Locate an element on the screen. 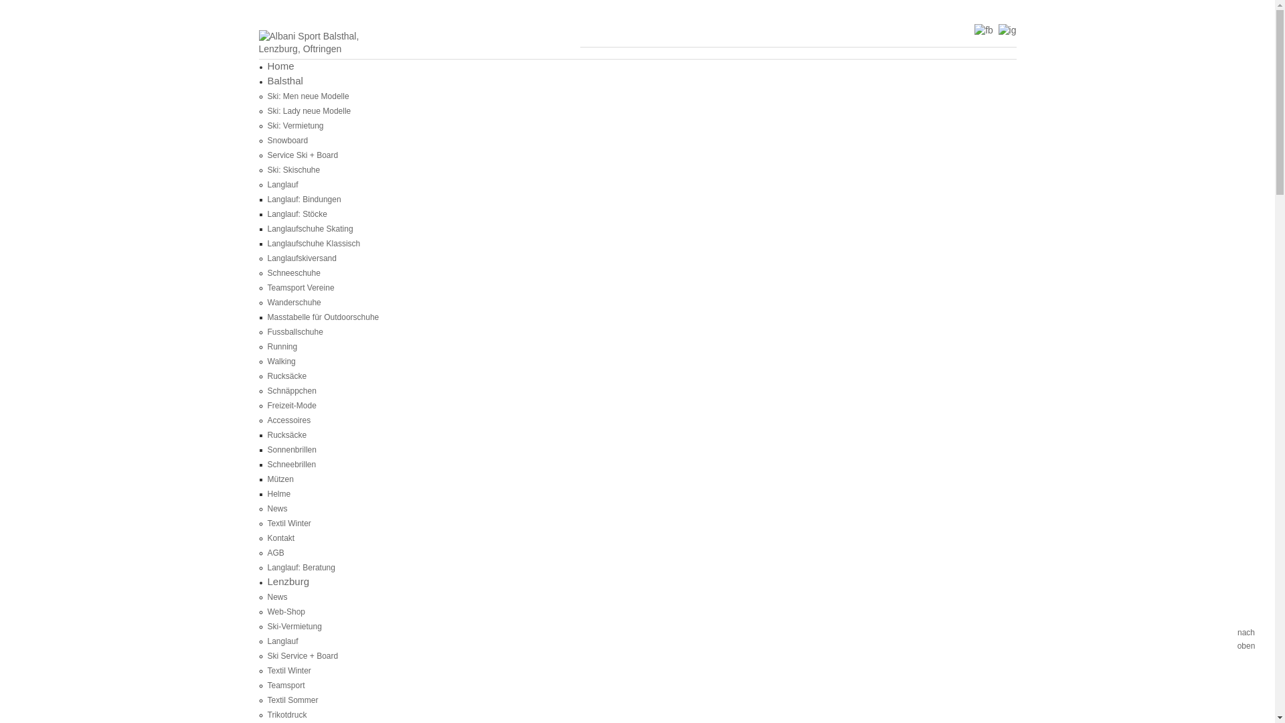 Image resolution: width=1285 pixels, height=723 pixels. Langlauf is located at coordinates (283, 641).